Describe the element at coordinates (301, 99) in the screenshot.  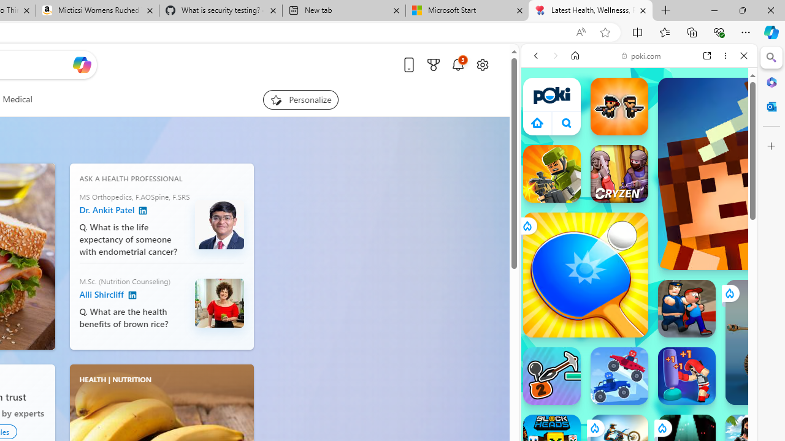
I see `Personalize your feed"` at that location.